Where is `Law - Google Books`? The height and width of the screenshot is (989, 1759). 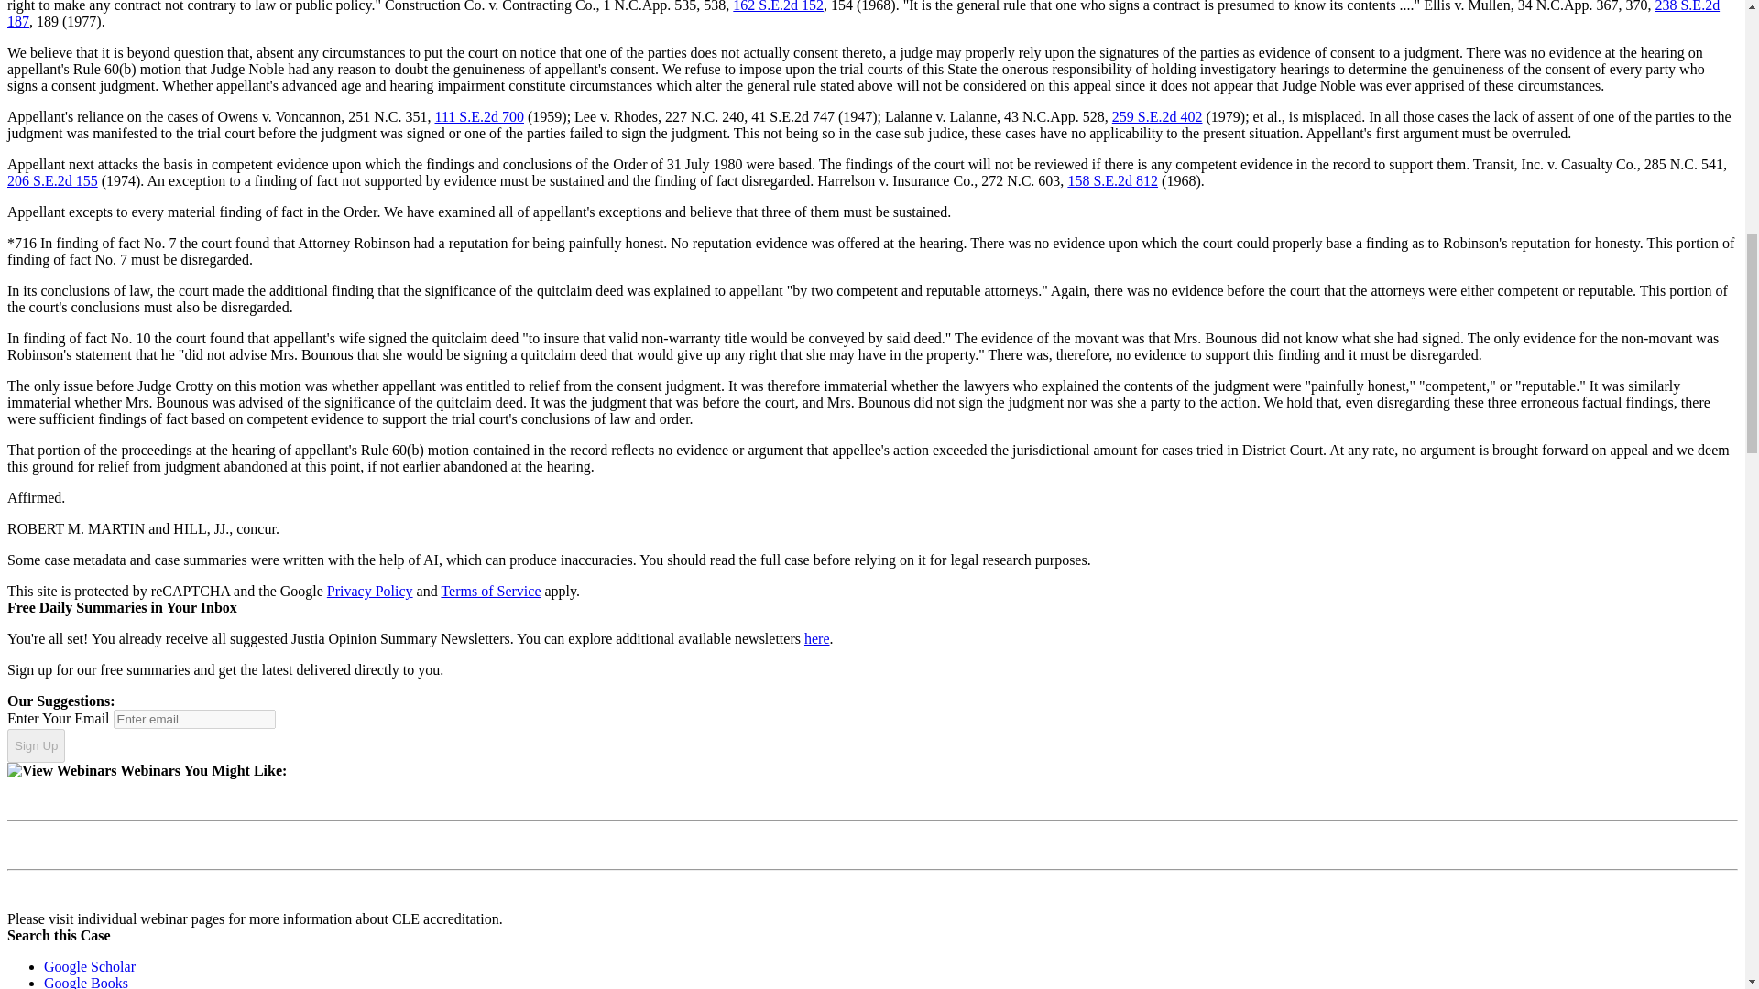 Law - Google Books is located at coordinates (86, 982).